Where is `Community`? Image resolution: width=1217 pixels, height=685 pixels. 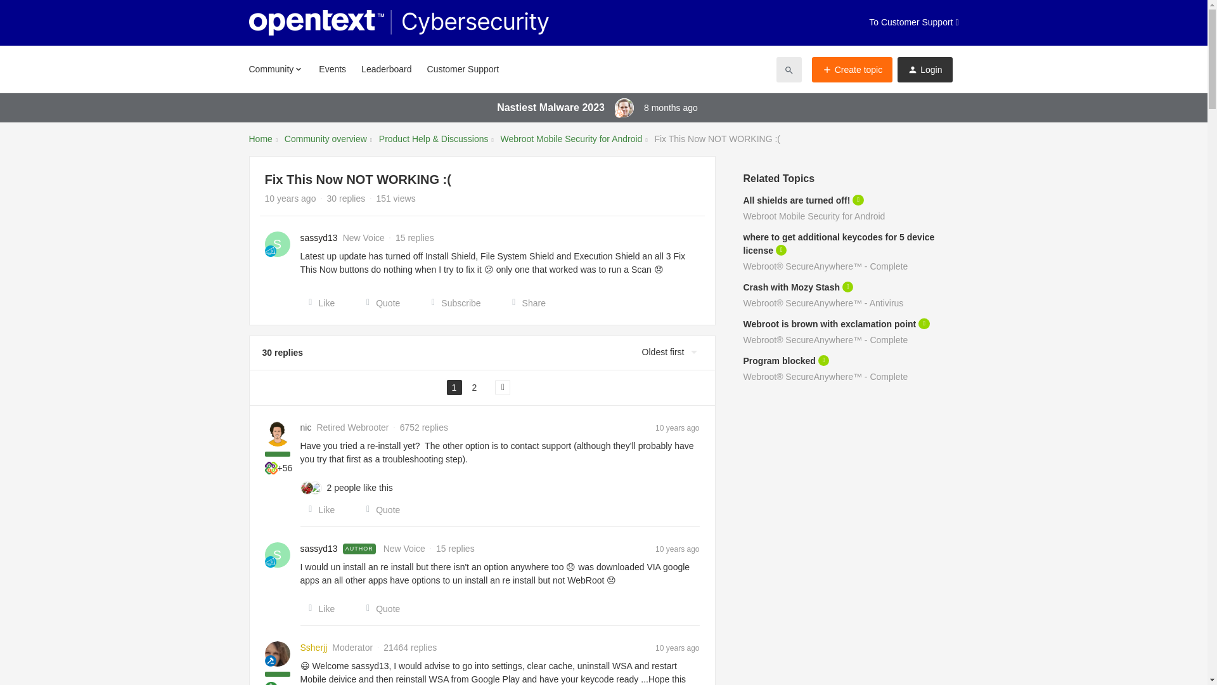
Community is located at coordinates (275, 68).